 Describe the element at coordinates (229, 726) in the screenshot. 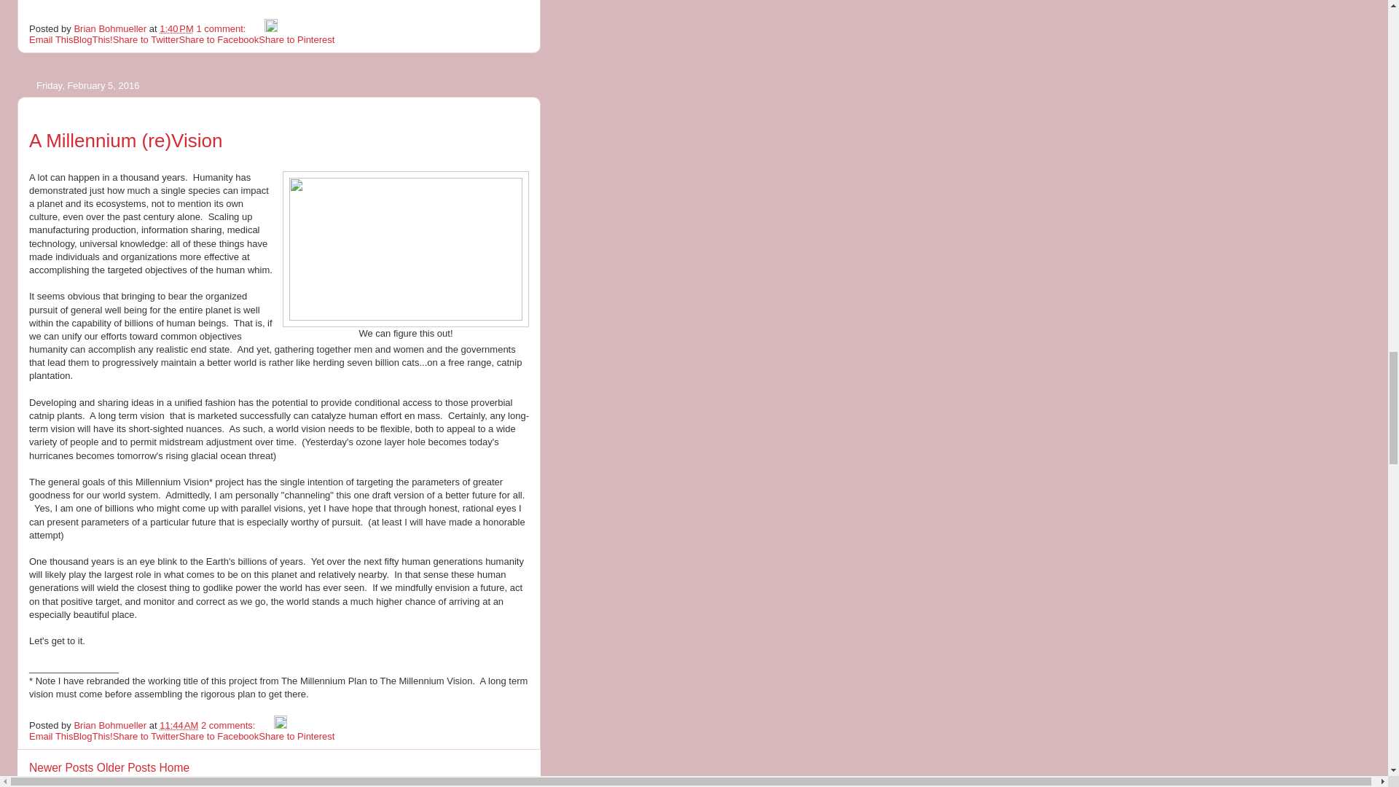

I see `2 comments:` at that location.